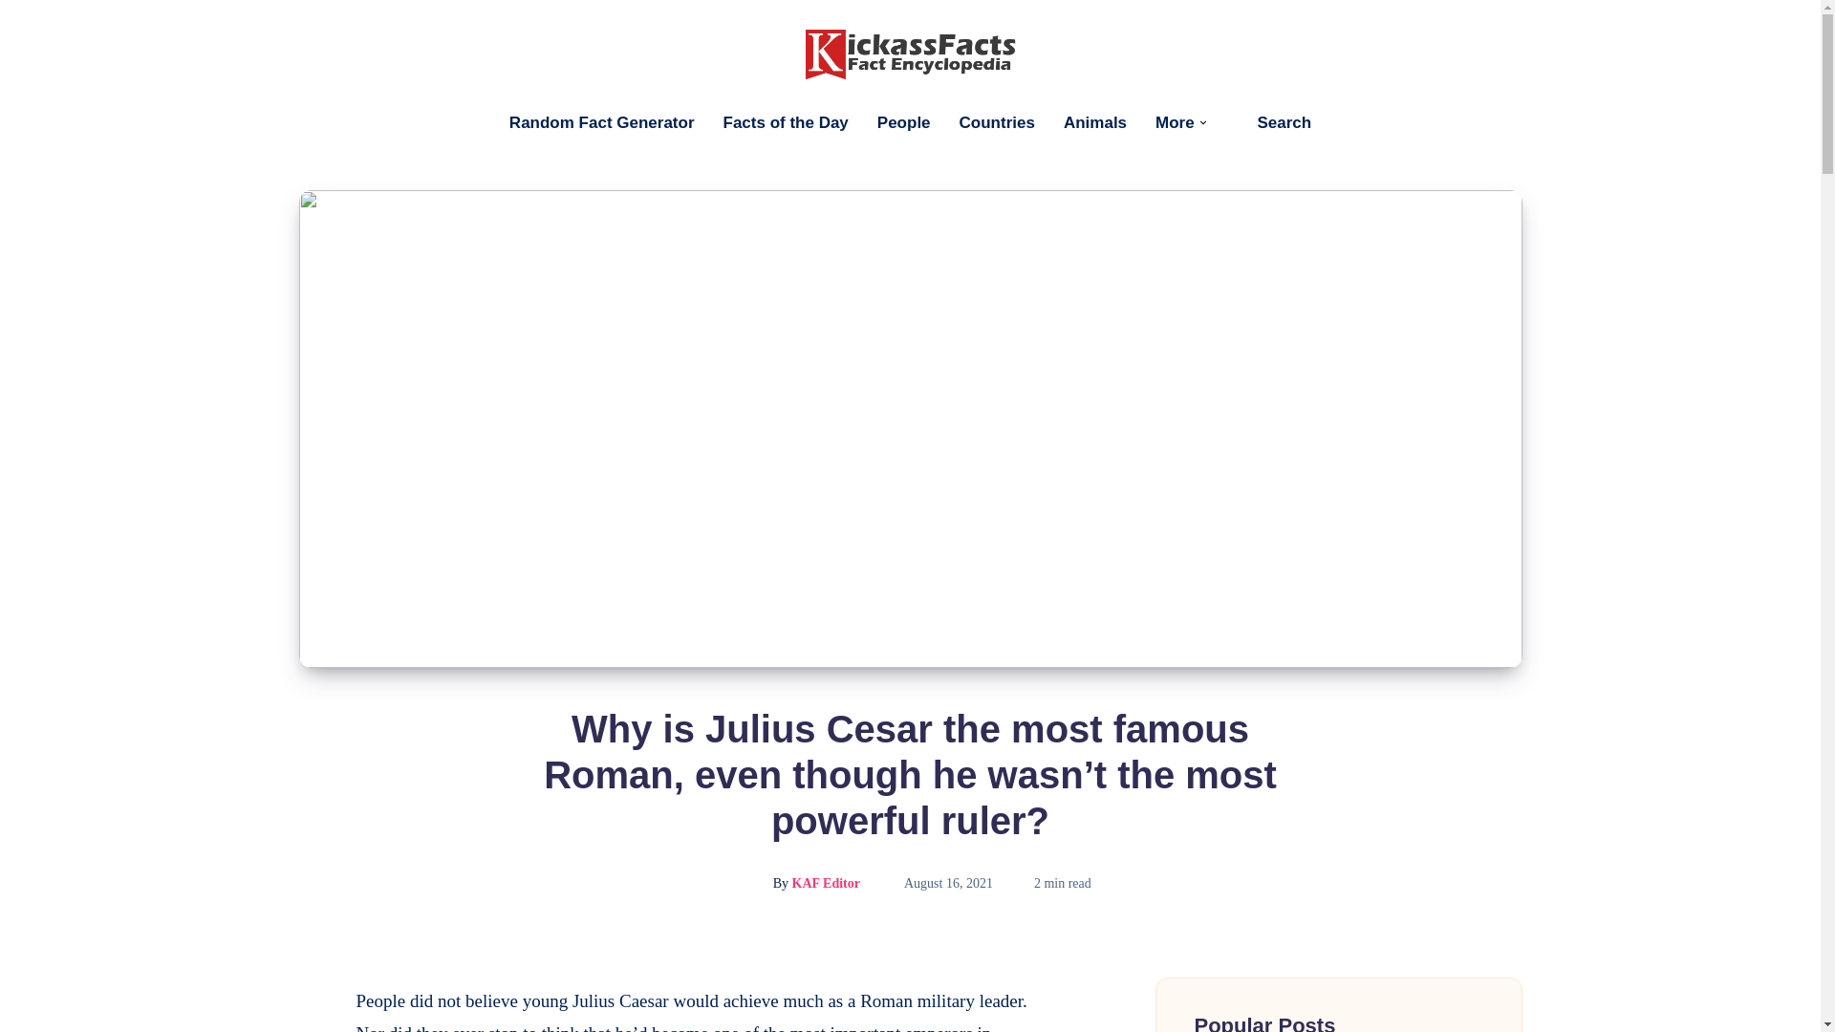 Image resolution: width=1835 pixels, height=1032 pixels. What do you see at coordinates (786, 122) in the screenshot?
I see `Facts of the Day` at bounding box center [786, 122].